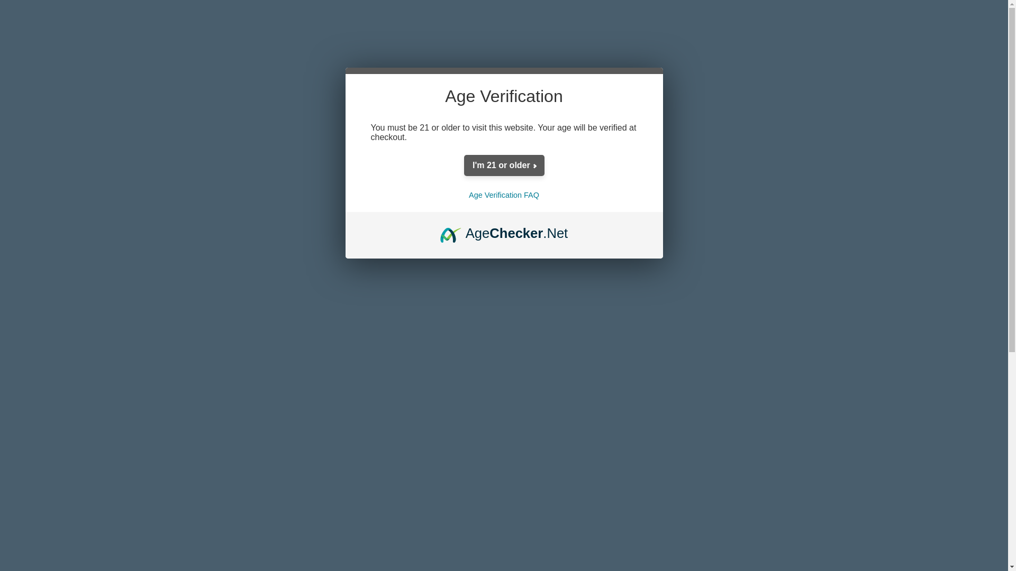 This screenshot has height=571, width=1016. What do you see at coordinates (373, 141) in the screenshot?
I see `BUNDLES` at bounding box center [373, 141].